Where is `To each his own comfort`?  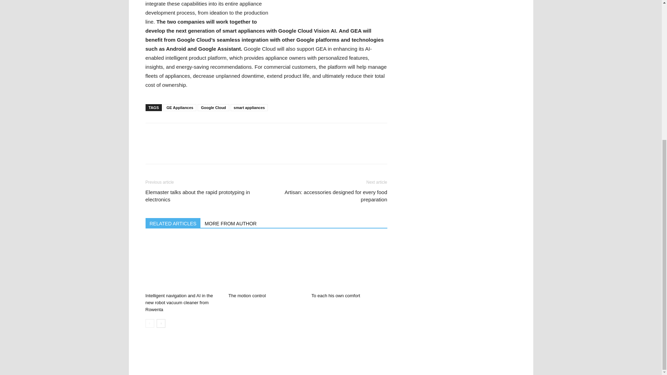 To each his own comfort is located at coordinates (336, 295).